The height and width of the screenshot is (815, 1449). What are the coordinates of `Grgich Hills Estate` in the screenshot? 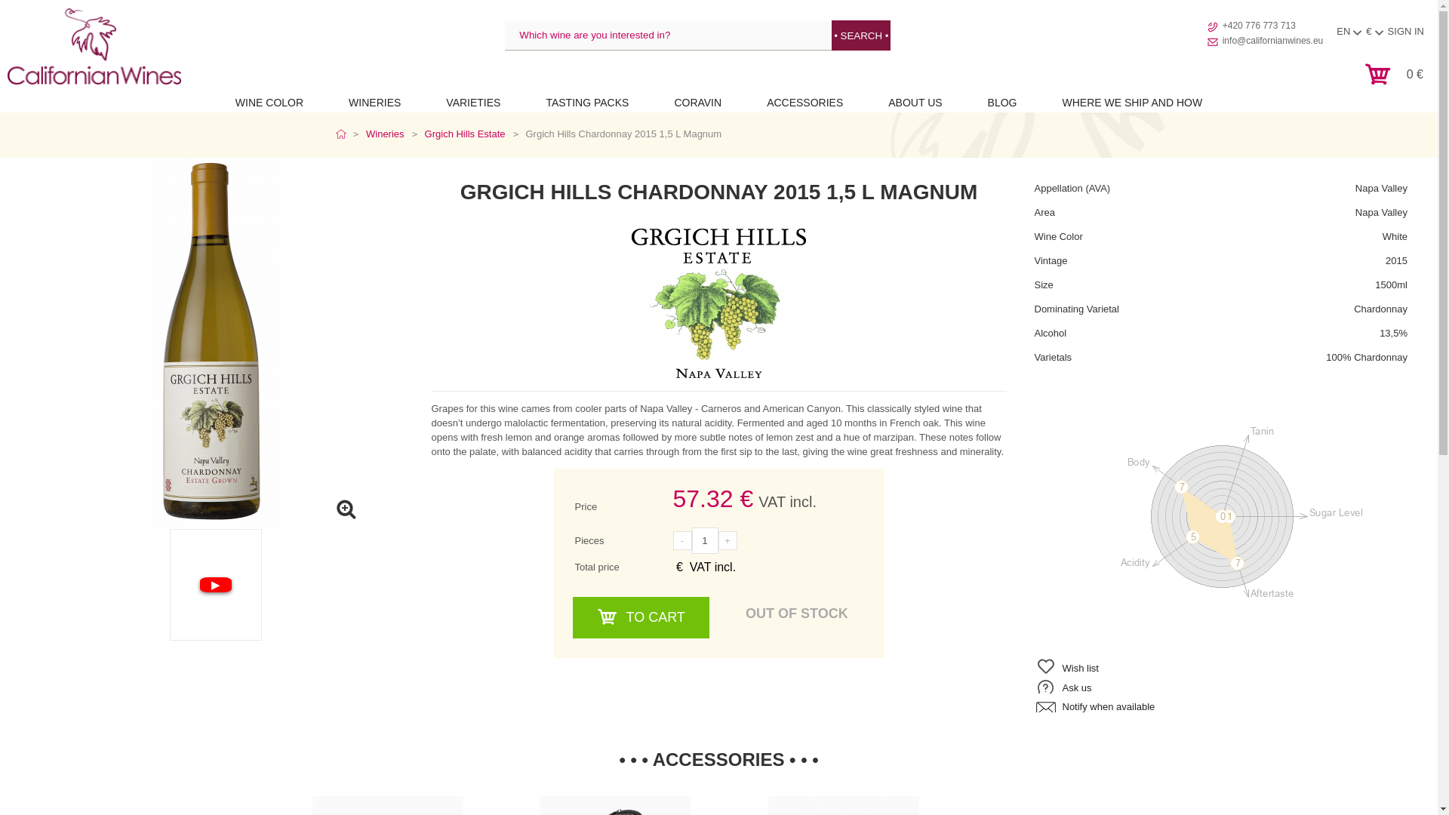 It's located at (465, 134).